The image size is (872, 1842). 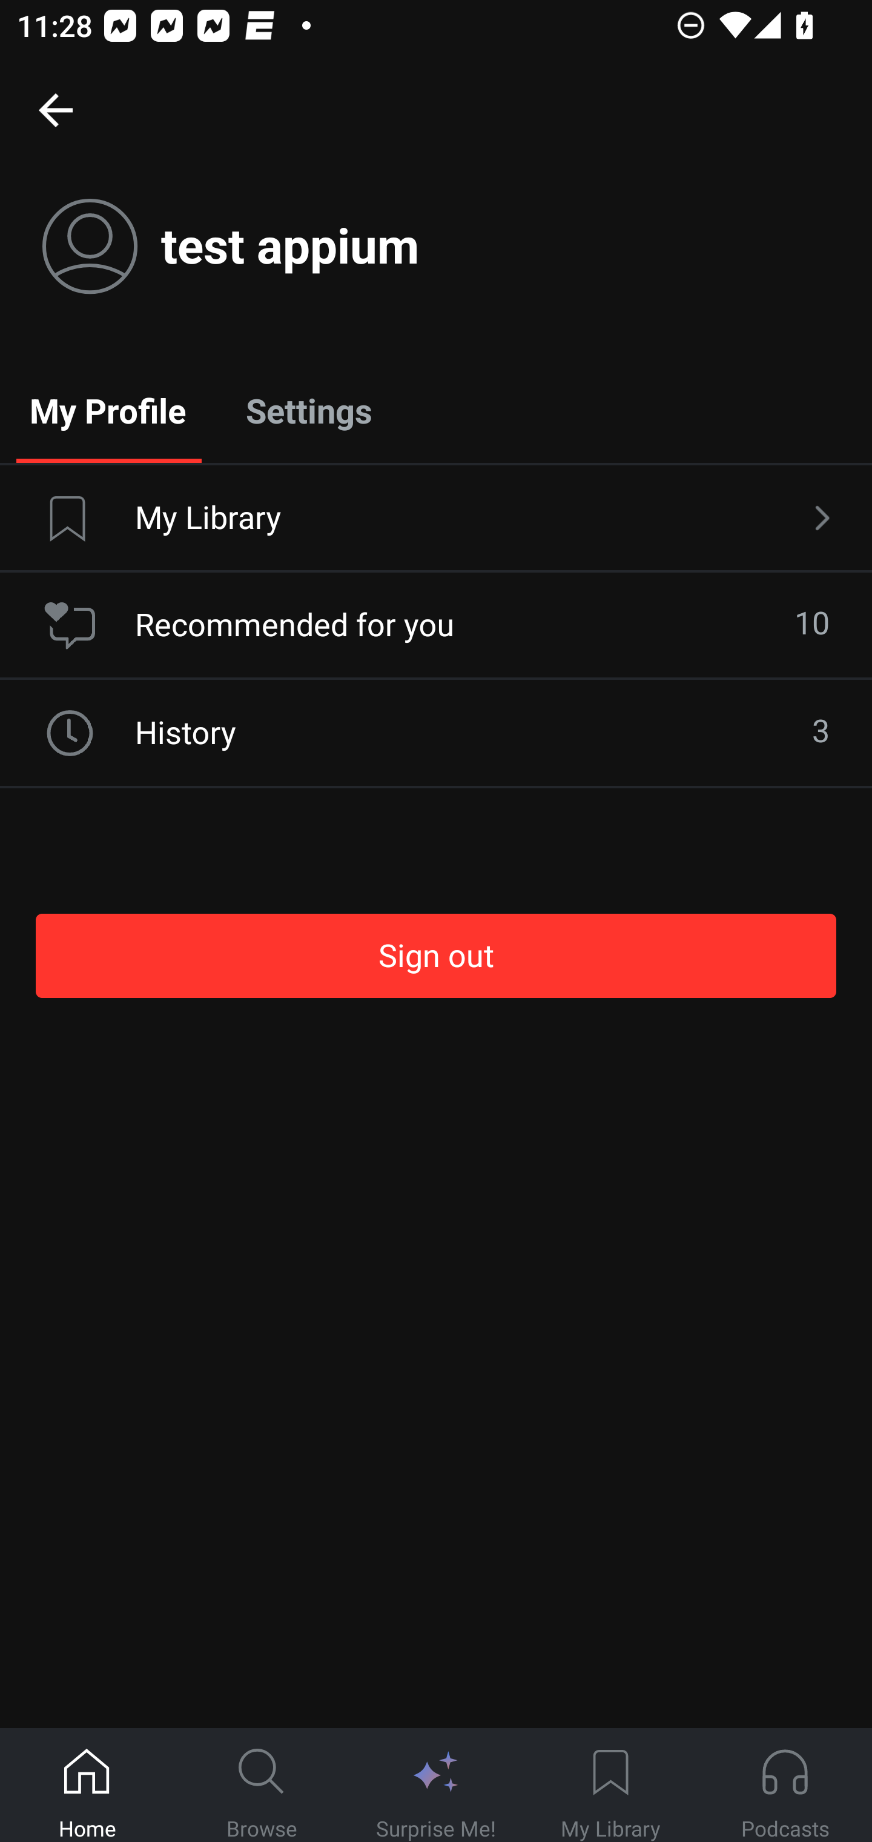 I want to click on History 3, so click(x=436, y=733).